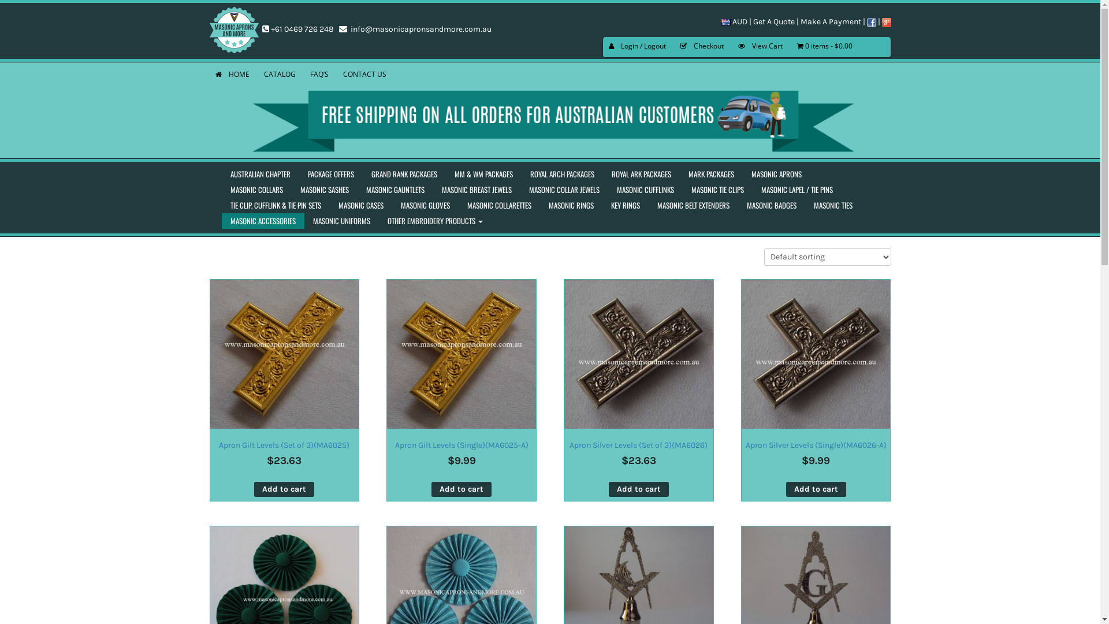  I want to click on MASONIC COLLARS, so click(256, 190).